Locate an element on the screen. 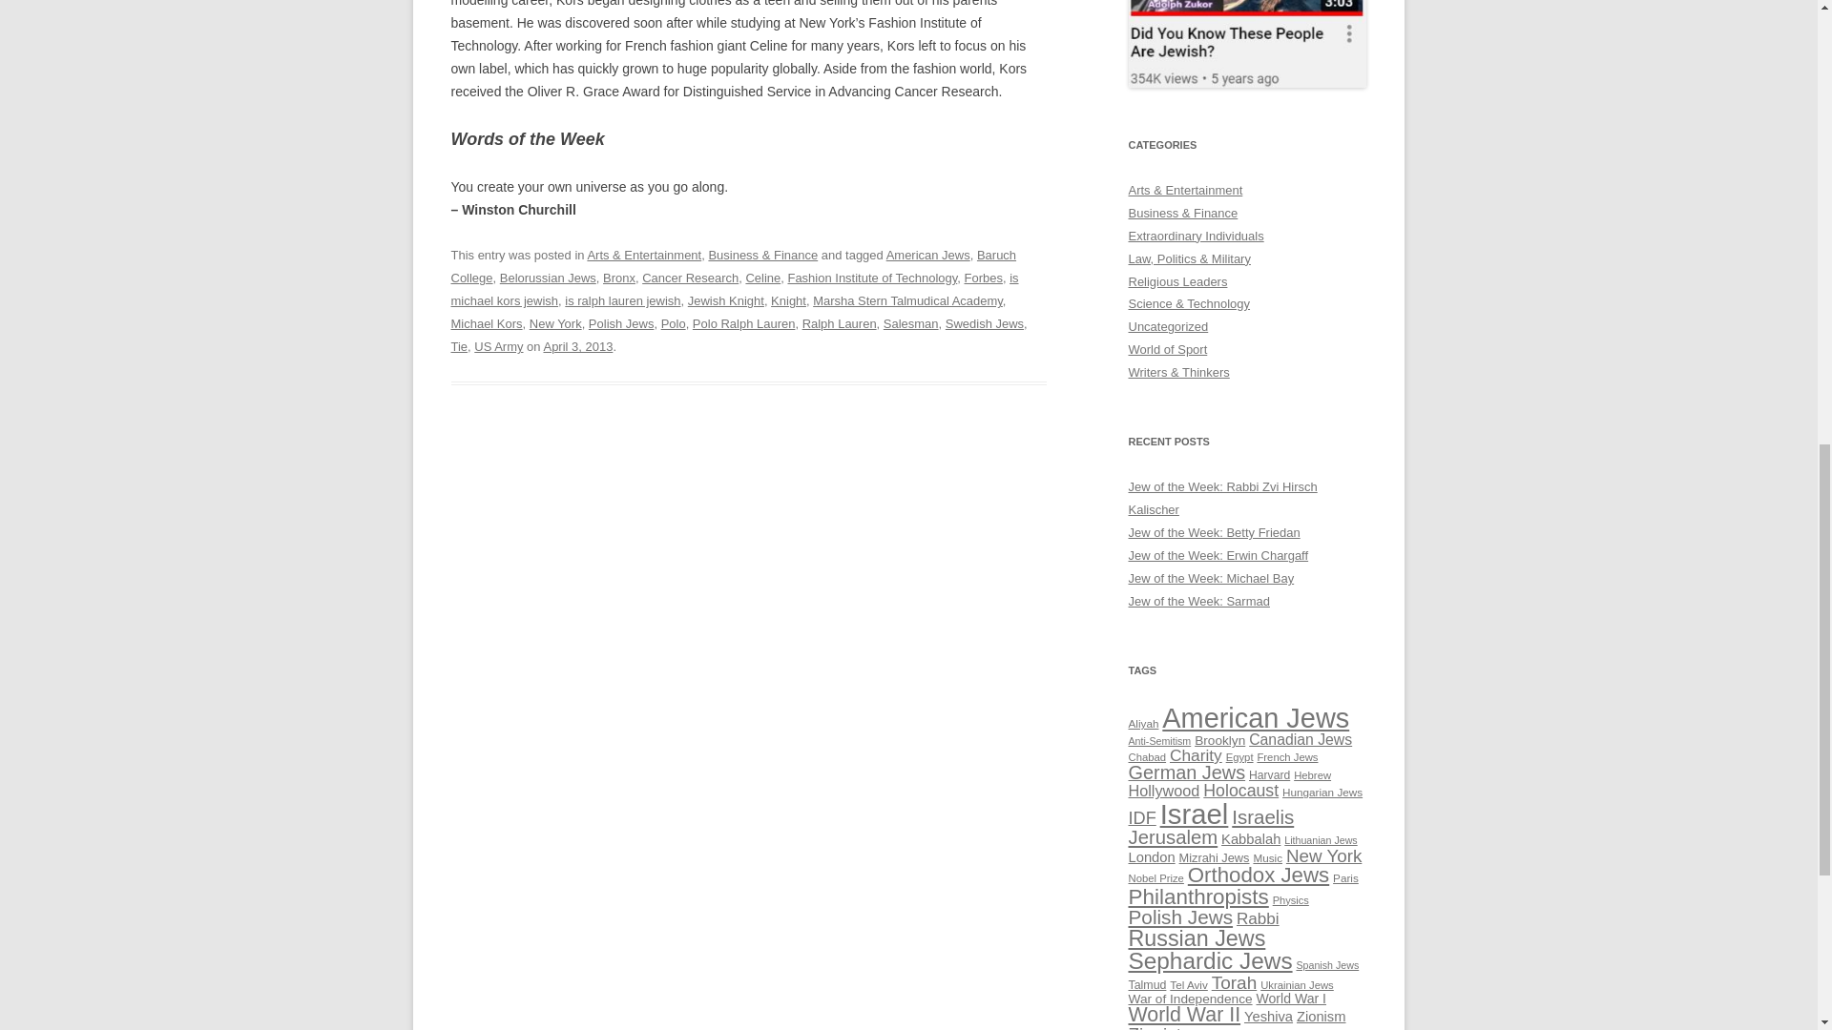  Polish Jews is located at coordinates (620, 322).